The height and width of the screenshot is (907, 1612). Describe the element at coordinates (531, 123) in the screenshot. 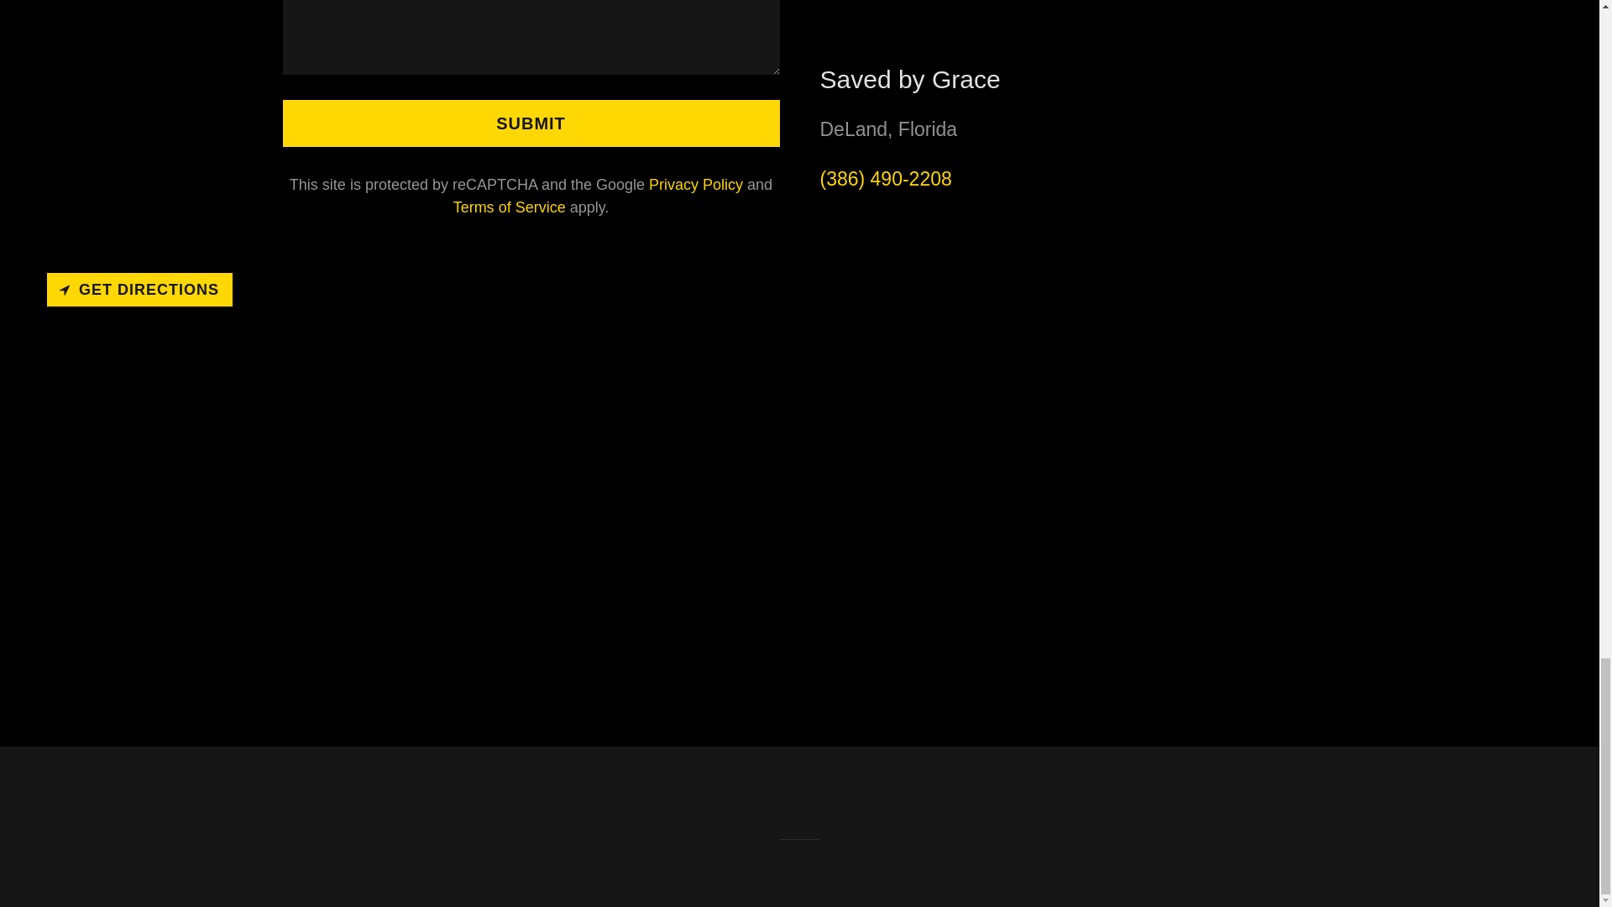

I see `SUBMIT` at that location.